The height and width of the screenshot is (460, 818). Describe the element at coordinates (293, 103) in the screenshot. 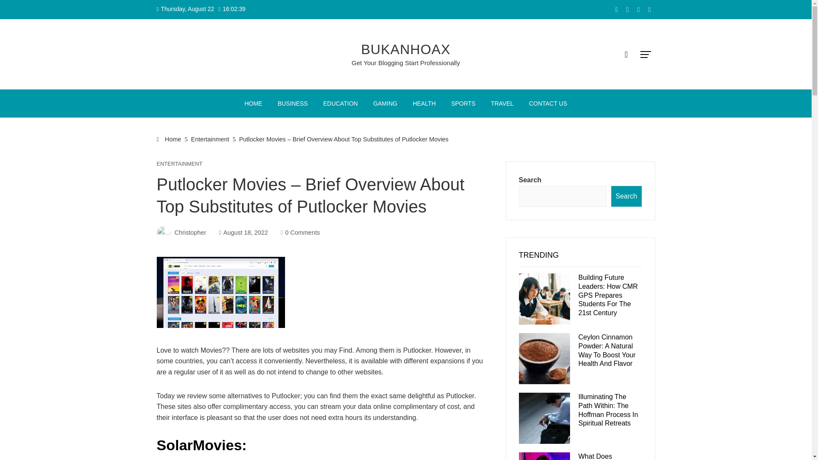

I see `BUSINESS` at that location.